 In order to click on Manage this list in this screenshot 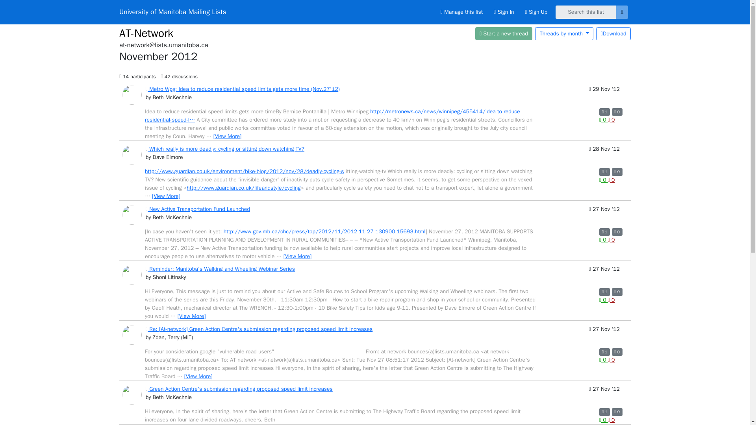, I will do `click(461, 12)`.